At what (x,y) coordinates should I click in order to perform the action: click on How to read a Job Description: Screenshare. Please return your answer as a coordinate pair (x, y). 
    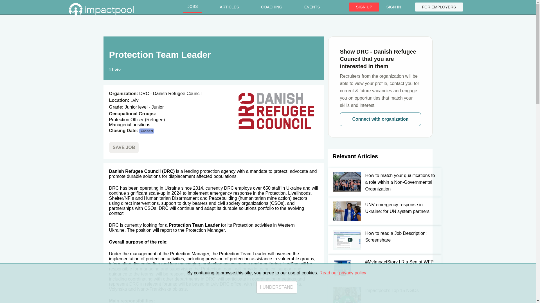
    Looking at the image, I should click on (380, 240).